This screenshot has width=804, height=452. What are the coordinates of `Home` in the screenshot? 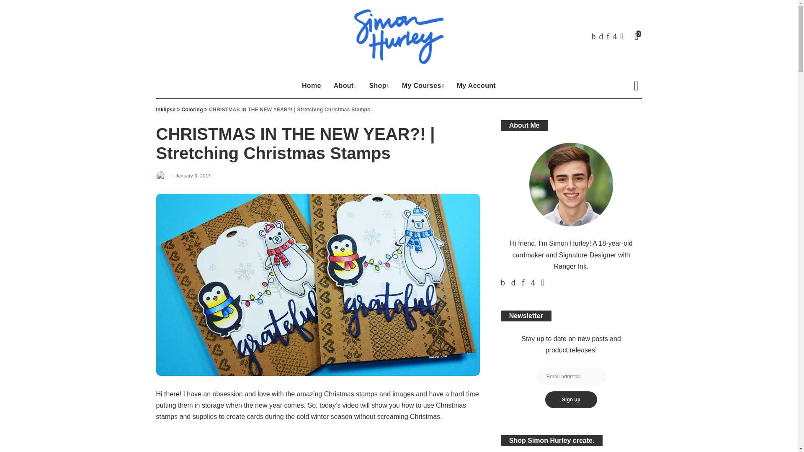 It's located at (312, 85).